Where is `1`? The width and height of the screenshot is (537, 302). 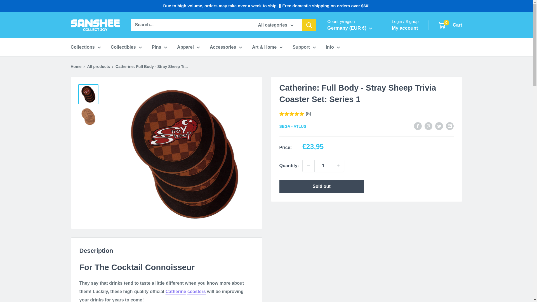
1 is located at coordinates (323, 166).